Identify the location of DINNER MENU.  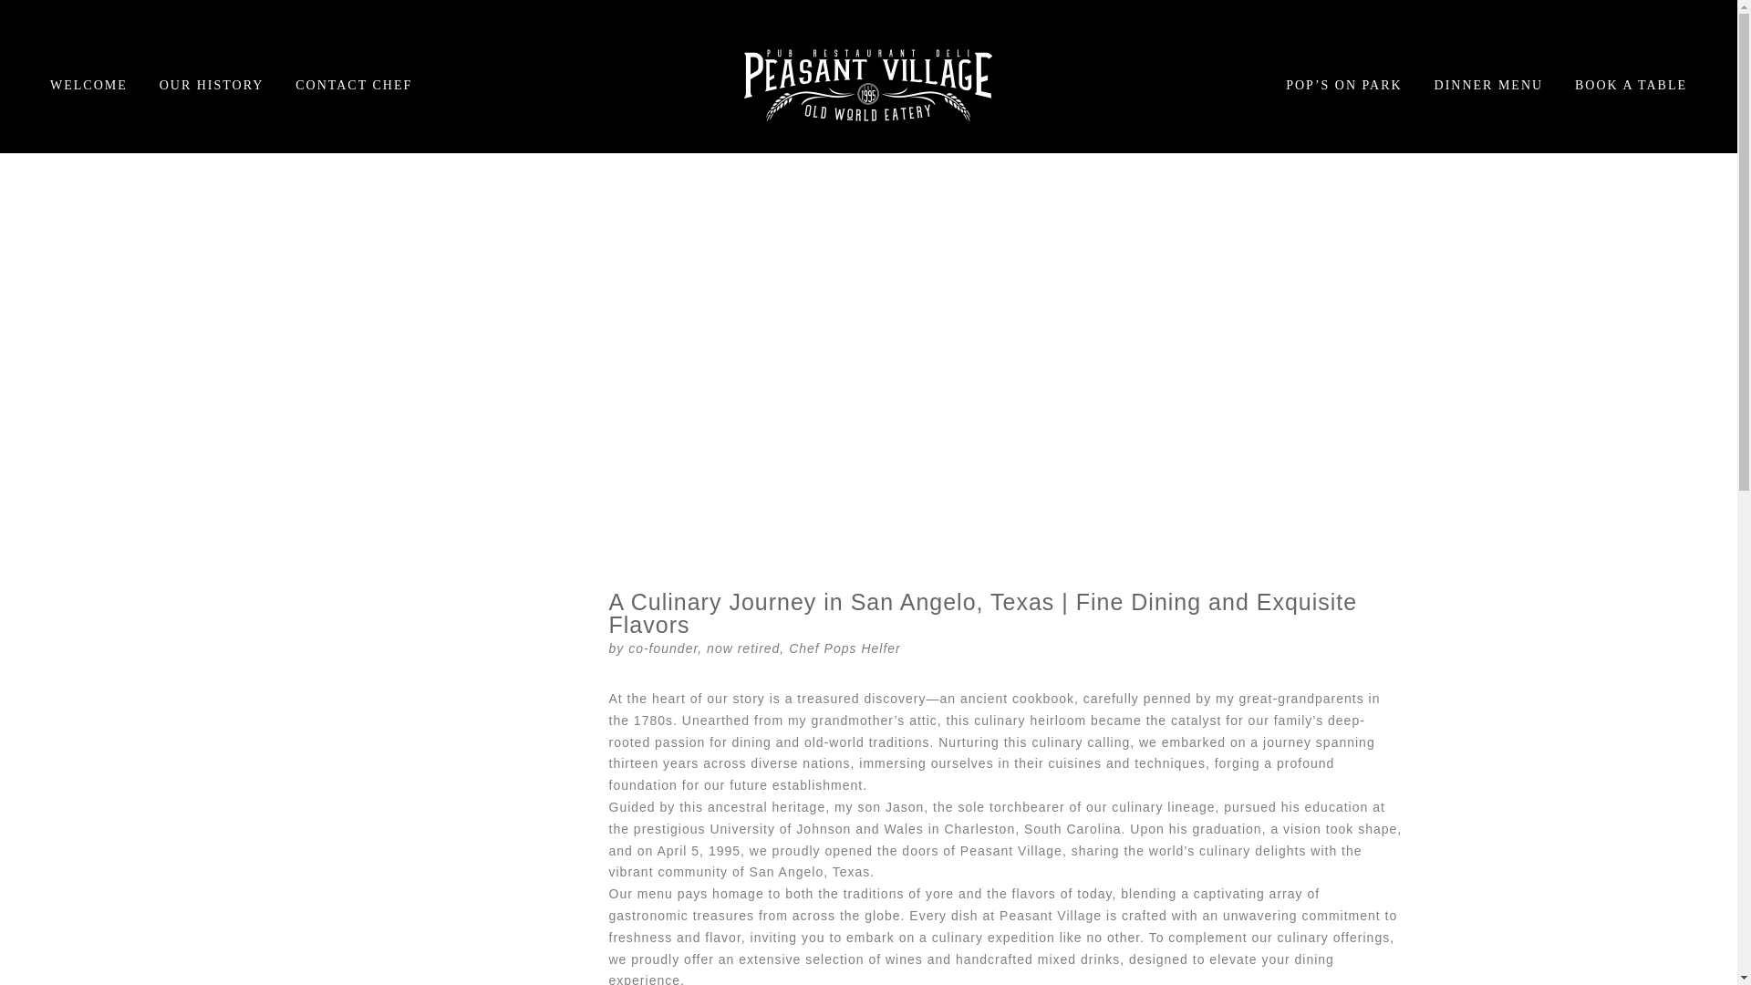
(1488, 86).